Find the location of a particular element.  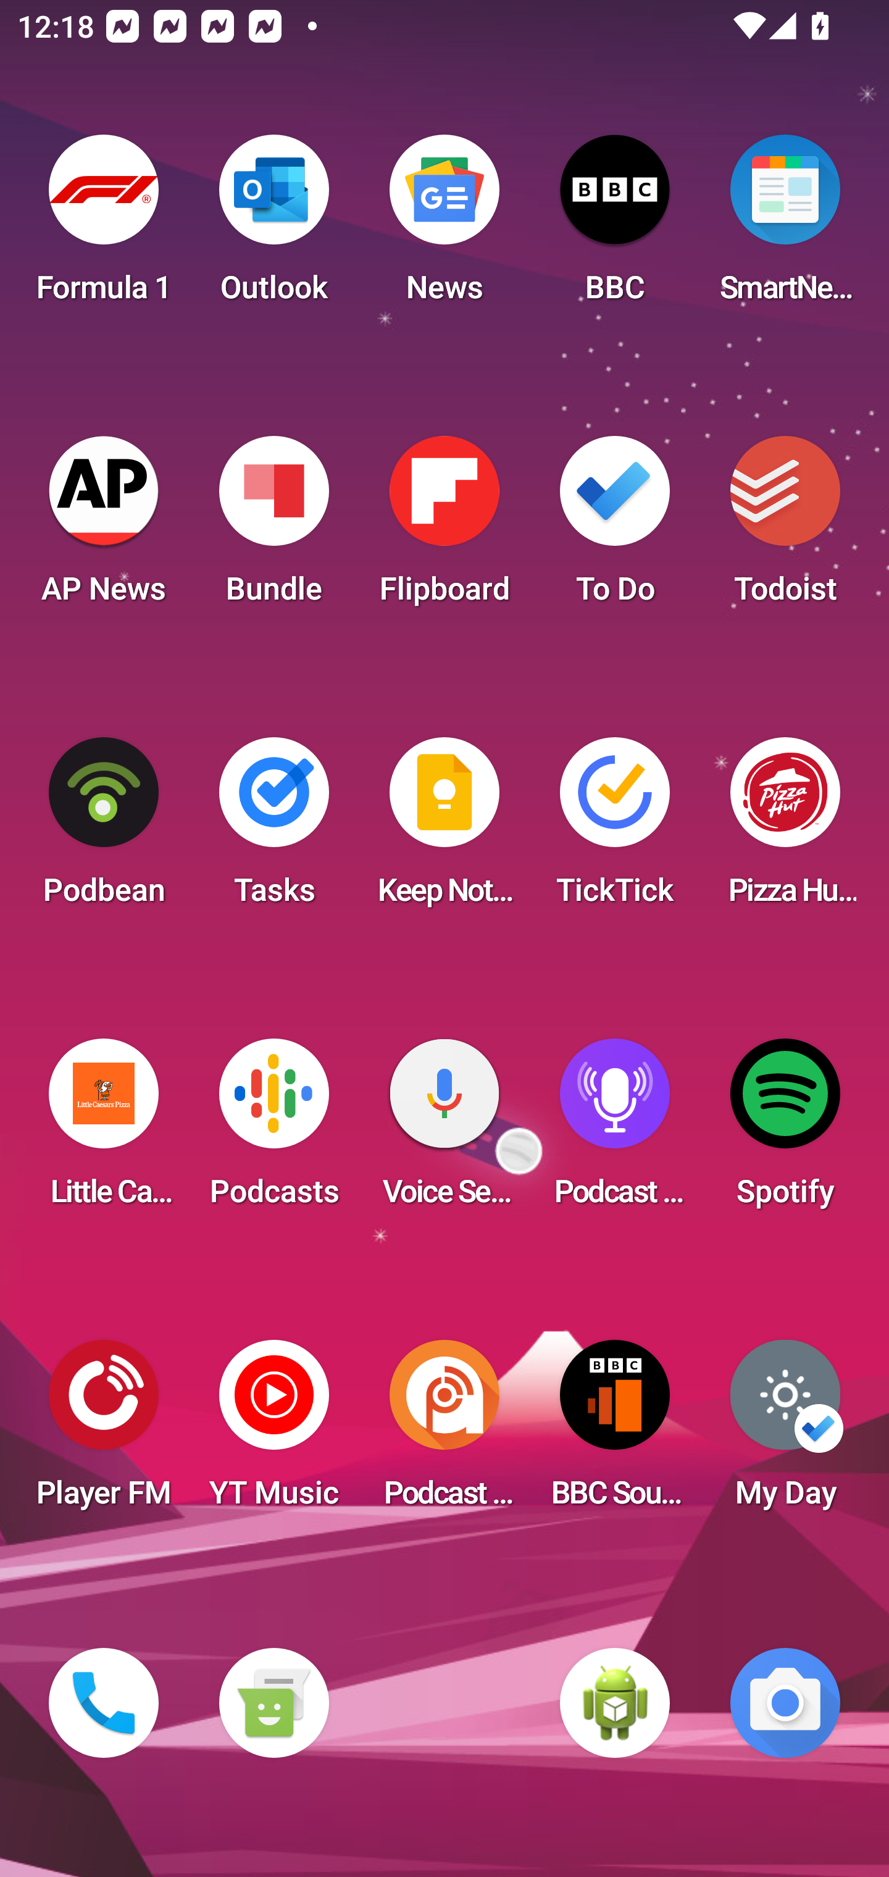

TickTick is located at coordinates (615, 829).